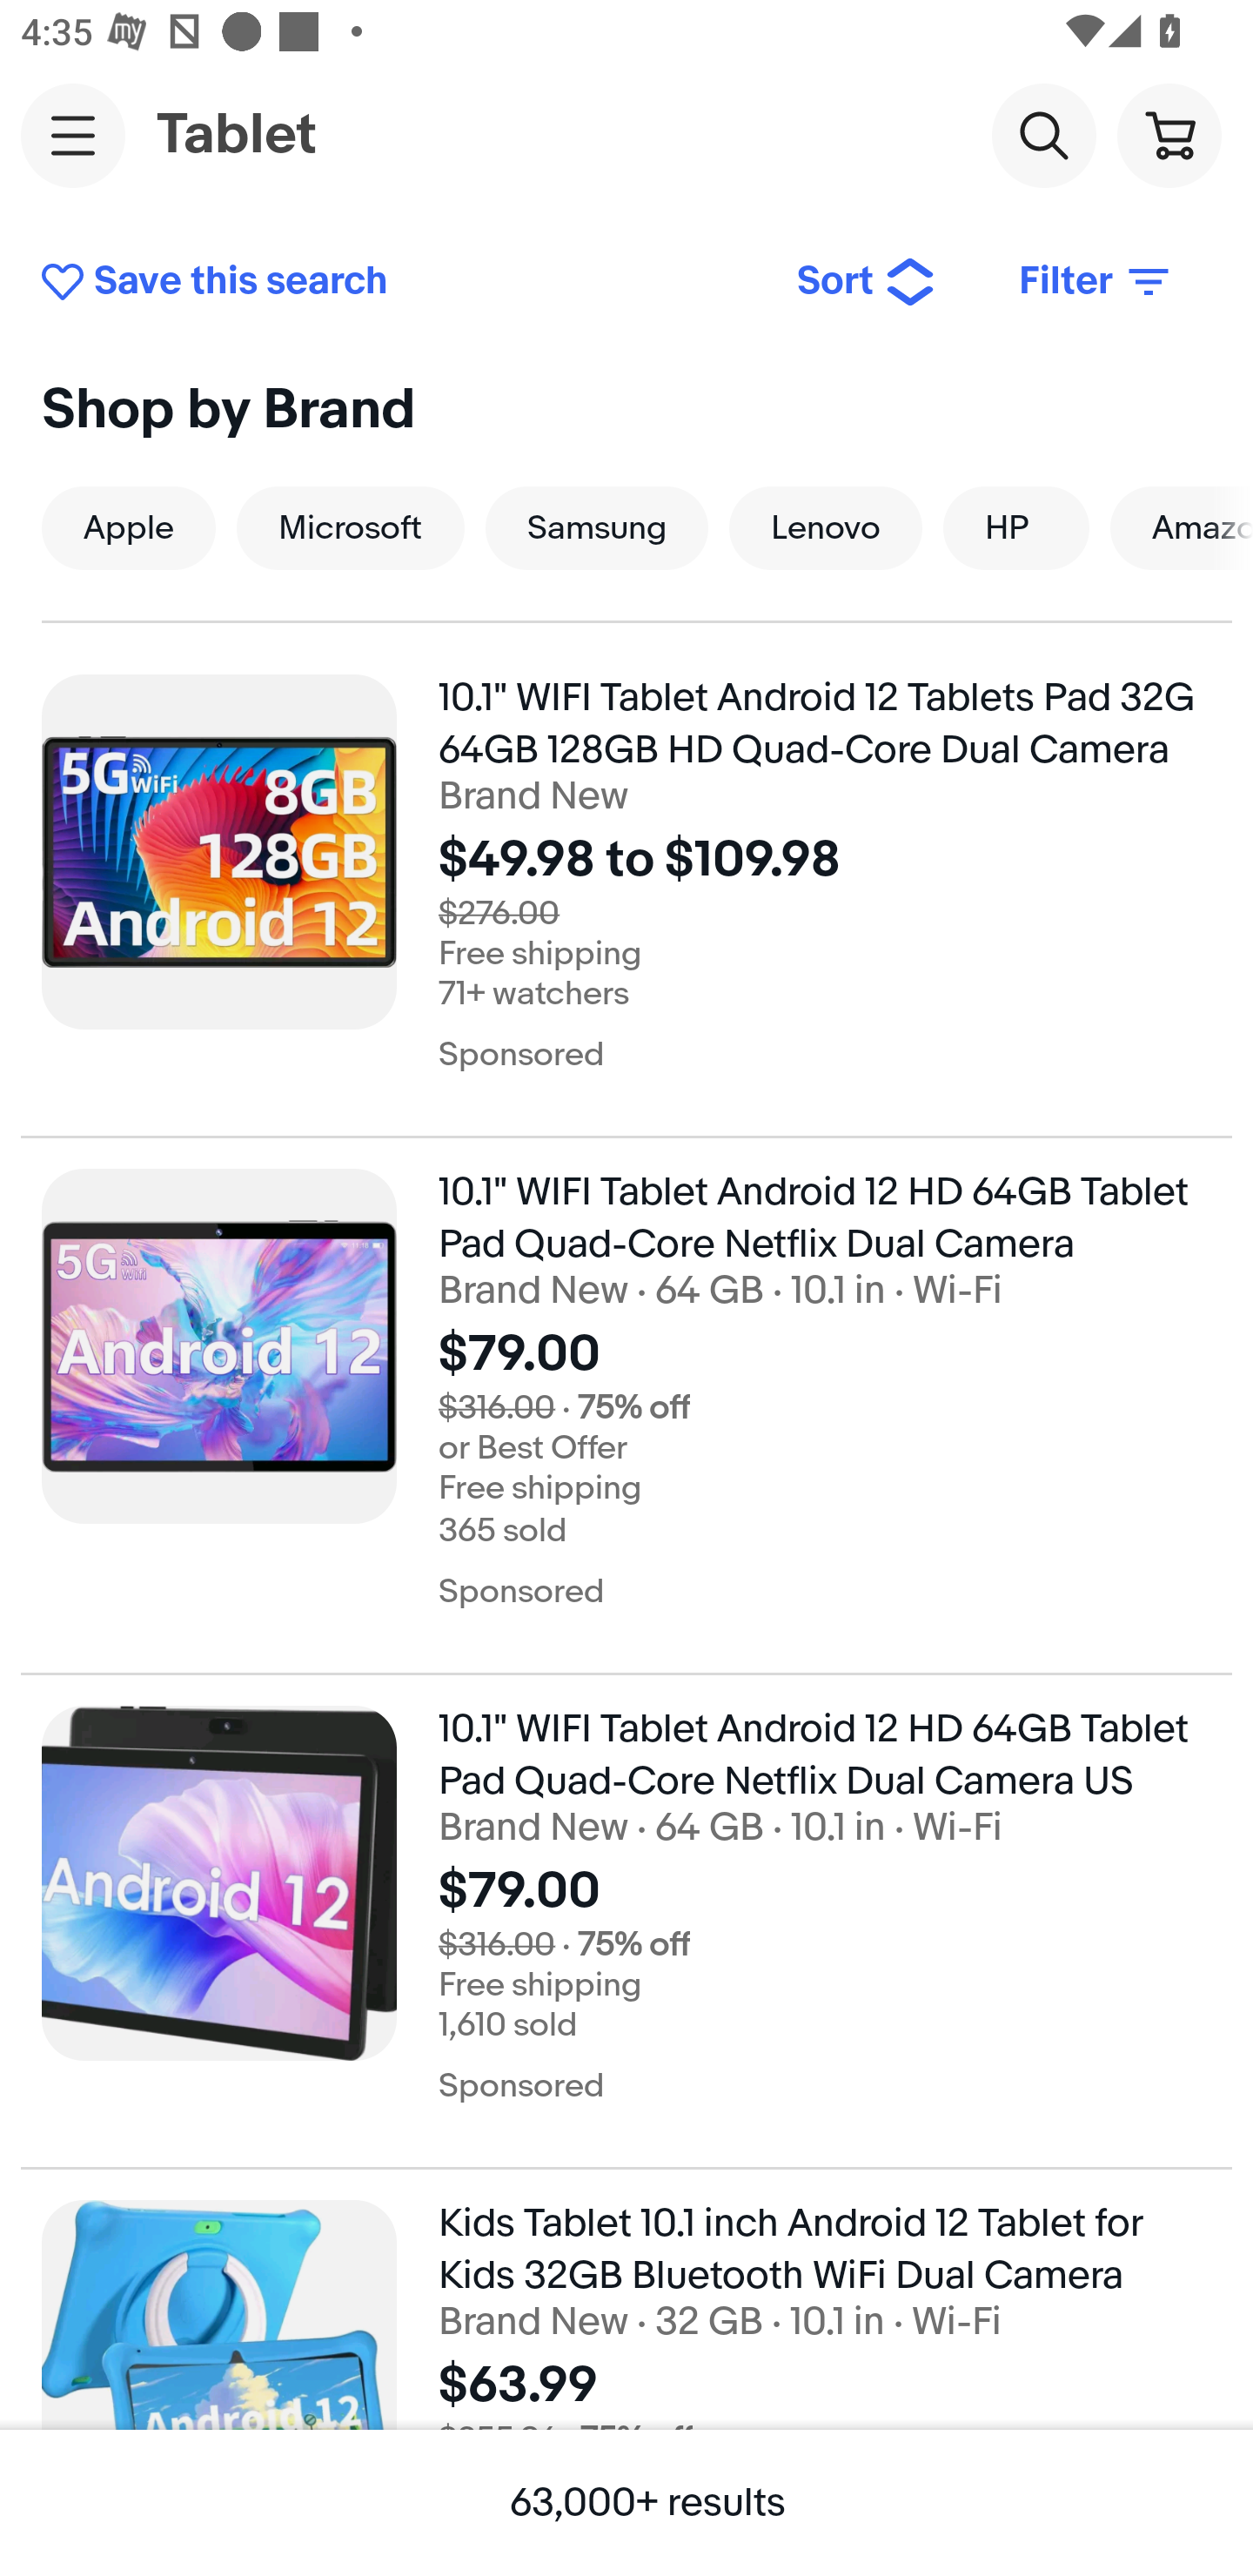 Image resolution: width=1253 pixels, height=2576 pixels. What do you see at coordinates (1096, 282) in the screenshot?
I see `Filter` at bounding box center [1096, 282].